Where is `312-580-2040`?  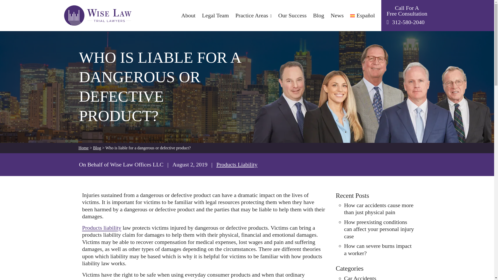
312-580-2040 is located at coordinates (408, 22).